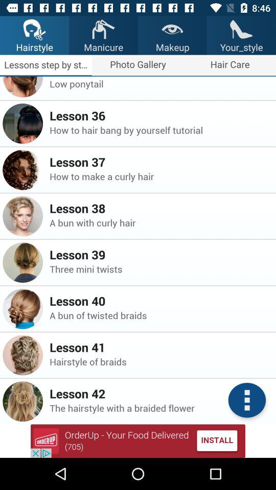 This screenshot has width=276, height=490. What do you see at coordinates (103, 29) in the screenshot?
I see `select the icon which is above the text manicure` at bounding box center [103, 29].